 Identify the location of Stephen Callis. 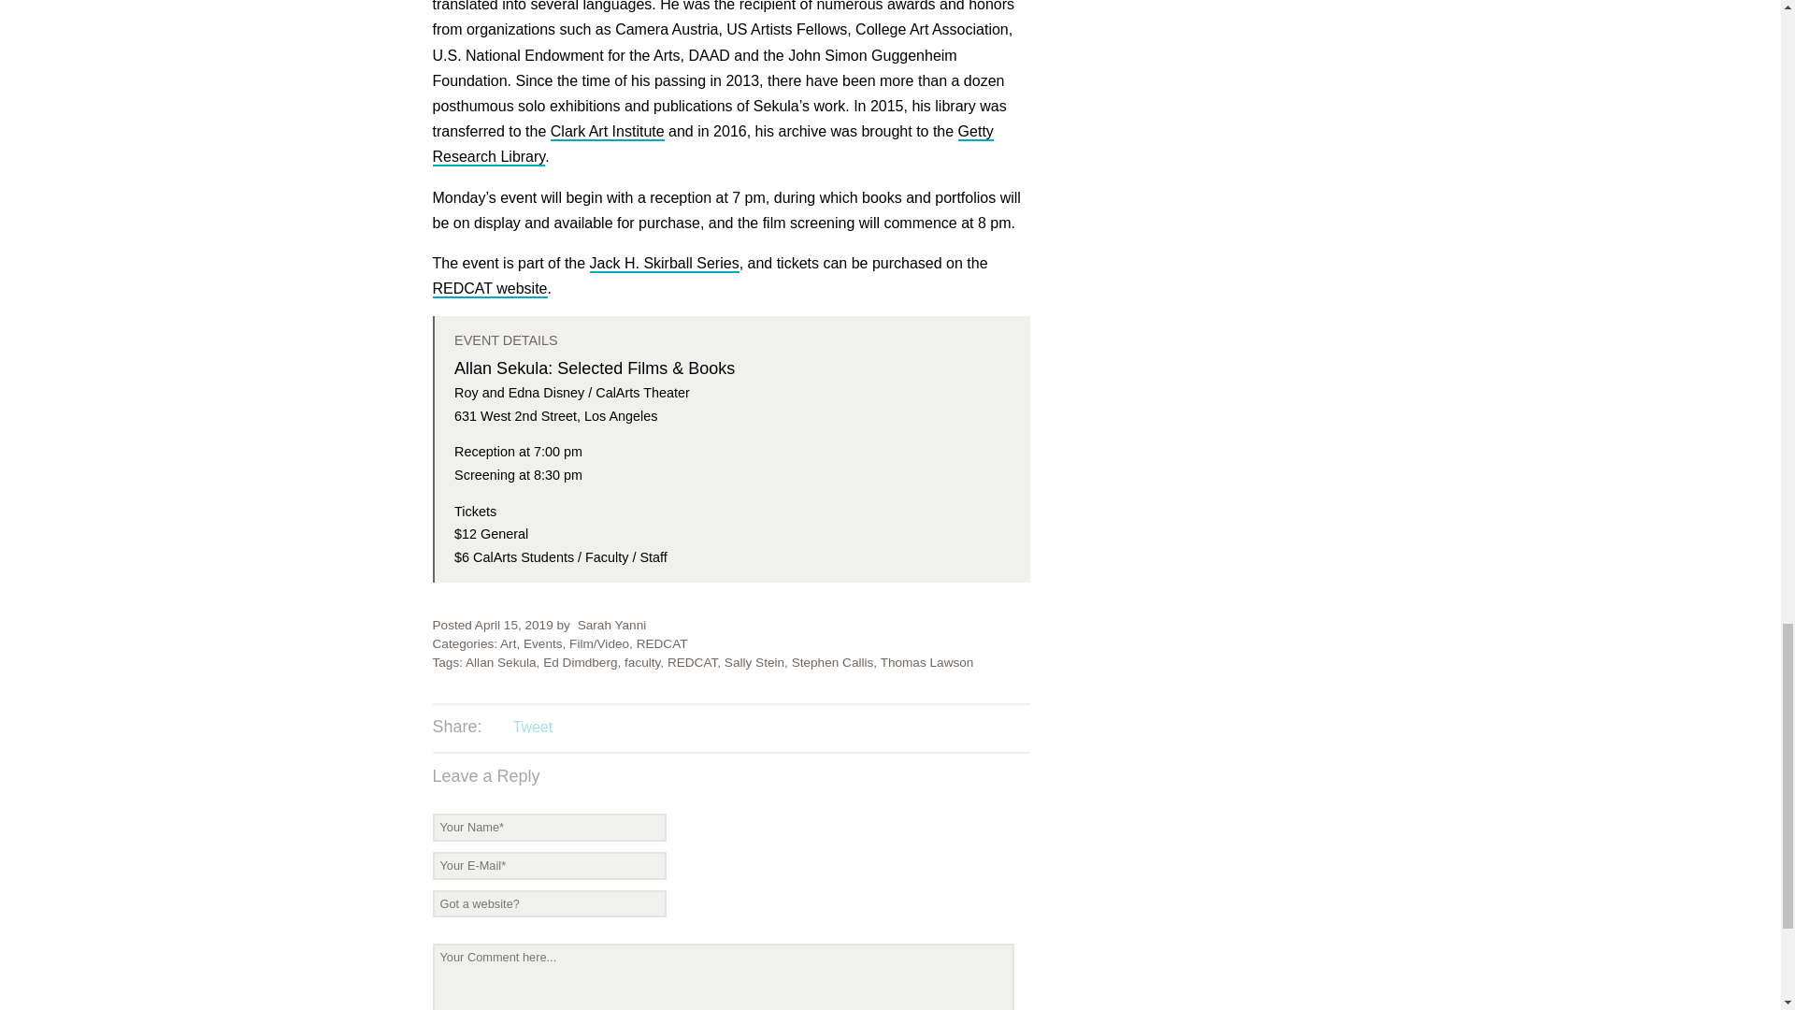
(832, 662).